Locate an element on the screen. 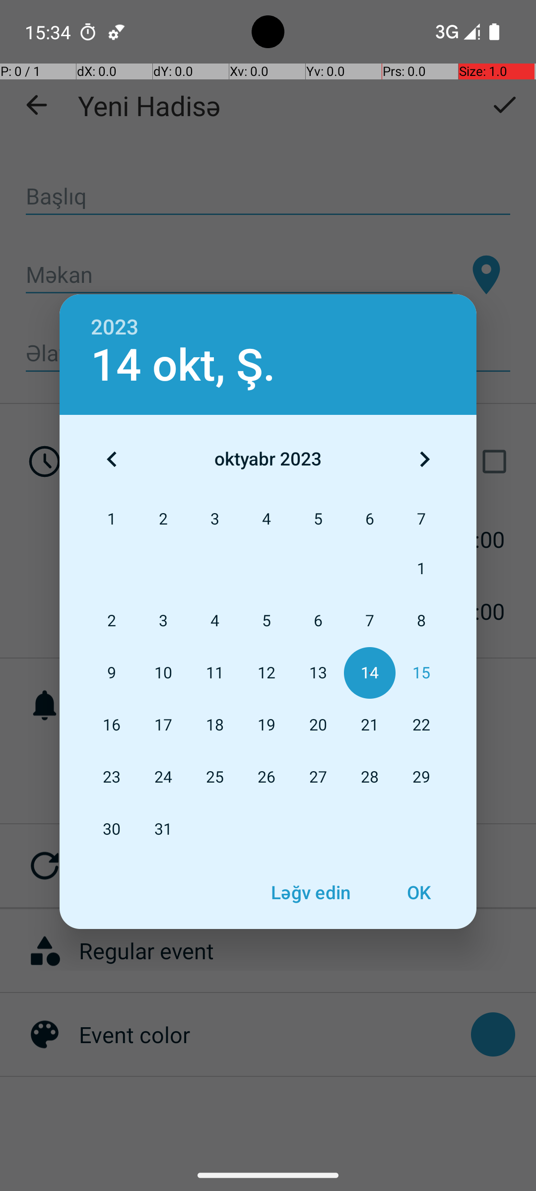 The height and width of the screenshot is (1191, 536). Keçən ay is located at coordinates (112, 459).